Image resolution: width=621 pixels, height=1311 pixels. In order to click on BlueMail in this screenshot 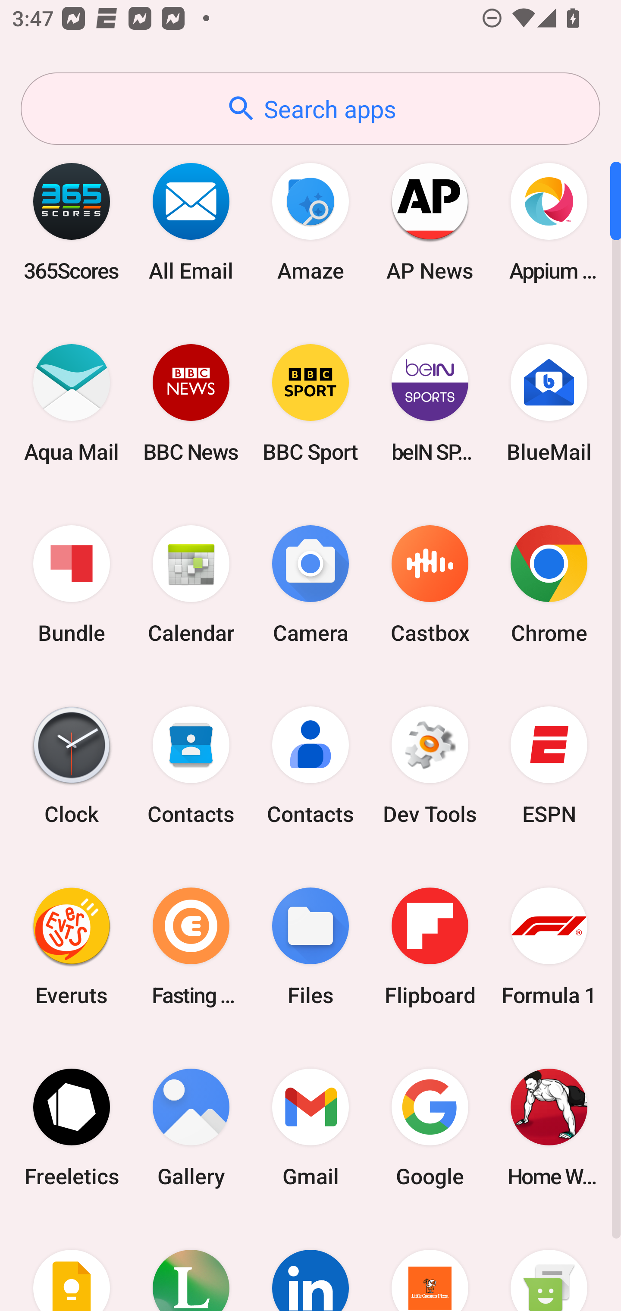, I will do `click(549, 403)`.